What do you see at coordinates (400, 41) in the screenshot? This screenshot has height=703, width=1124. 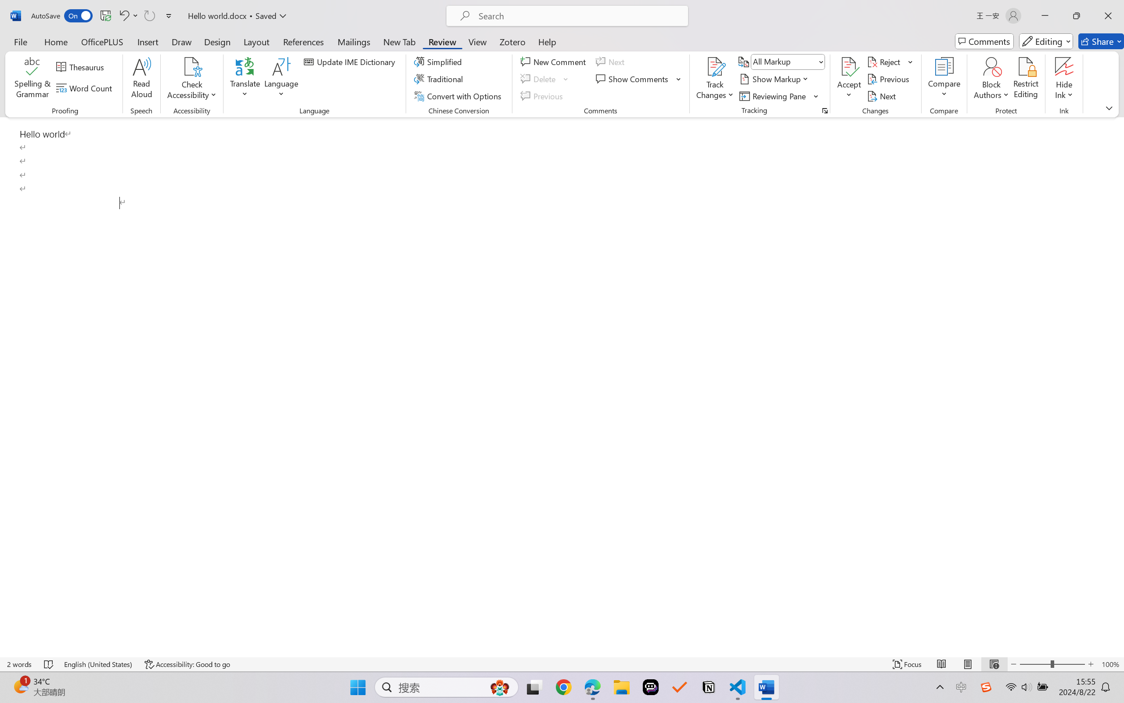 I see `New Tab` at bounding box center [400, 41].